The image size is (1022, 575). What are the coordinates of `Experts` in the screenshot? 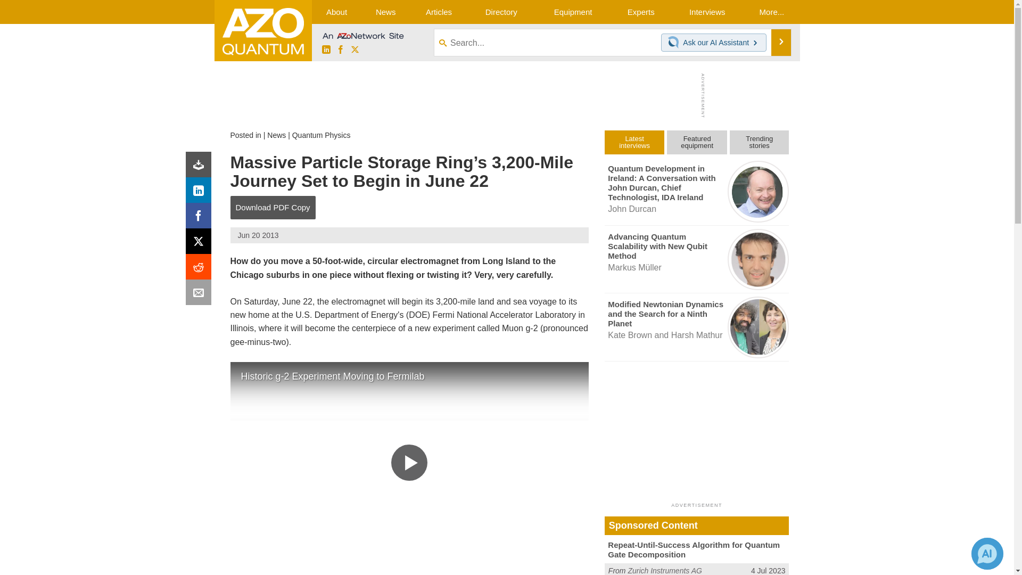 It's located at (641, 12).